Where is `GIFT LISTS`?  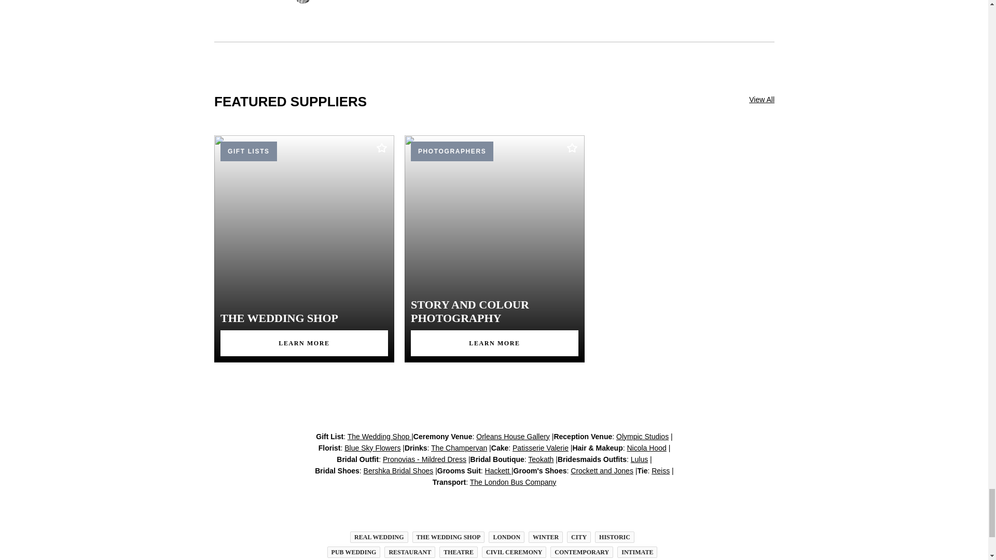
GIFT LISTS is located at coordinates (248, 150).